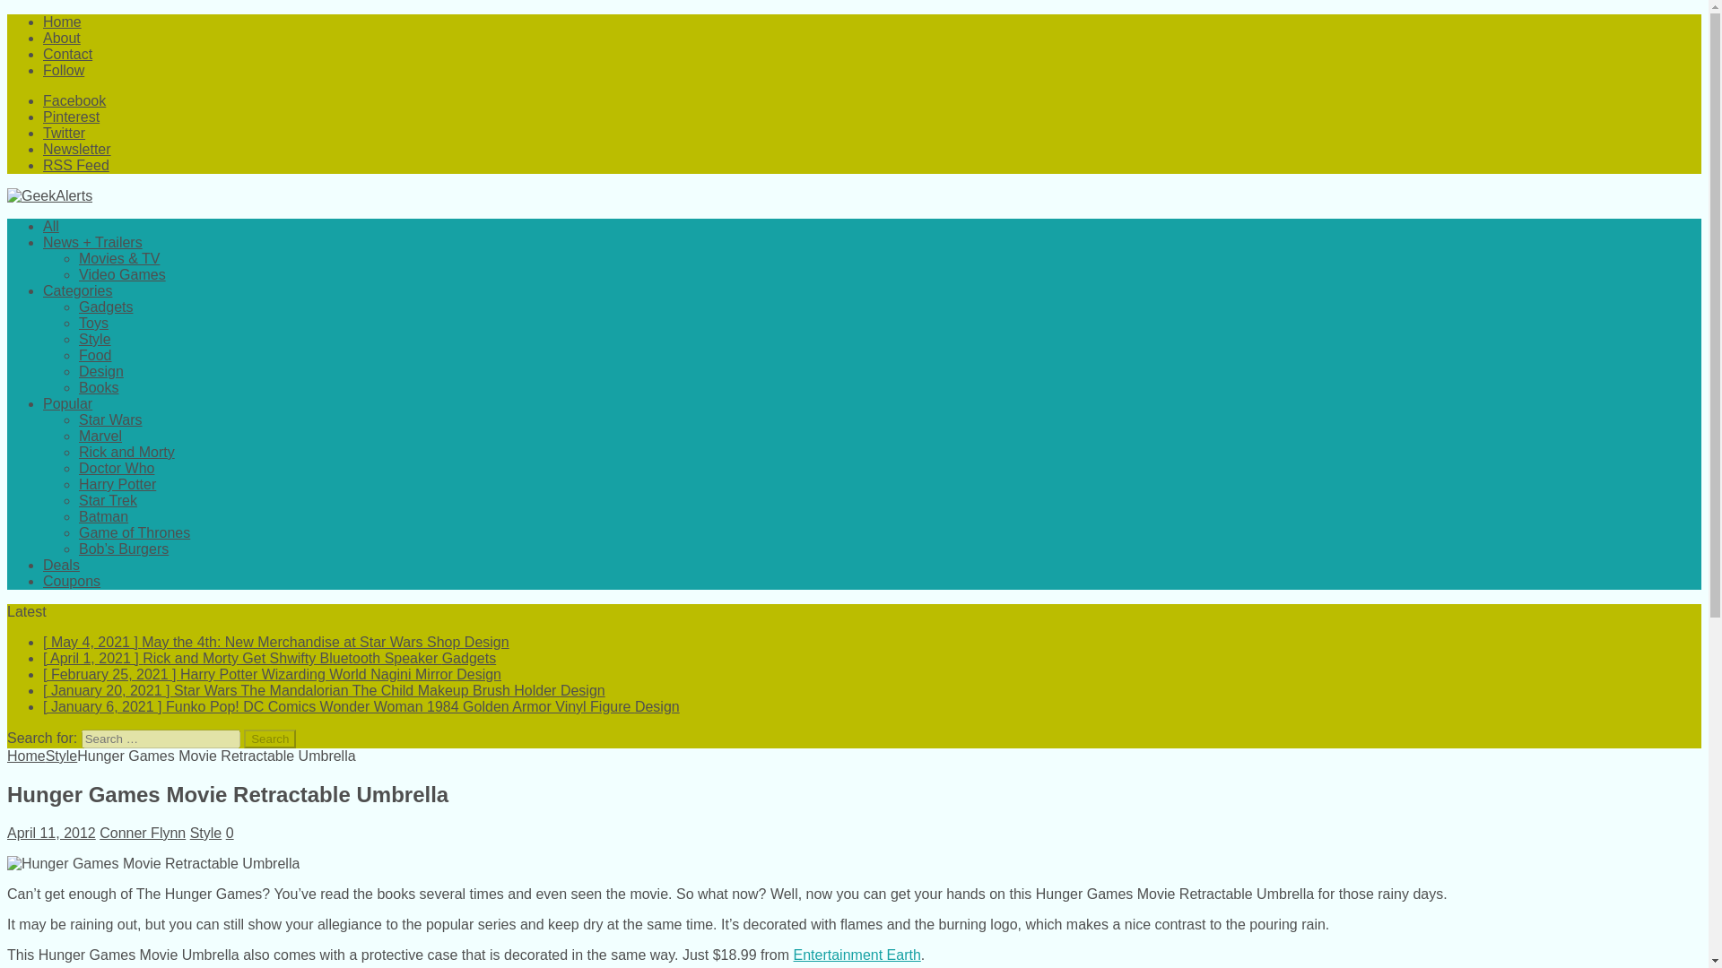 The width and height of the screenshot is (1722, 968). Describe the element at coordinates (68, 403) in the screenshot. I see `Popular` at that location.